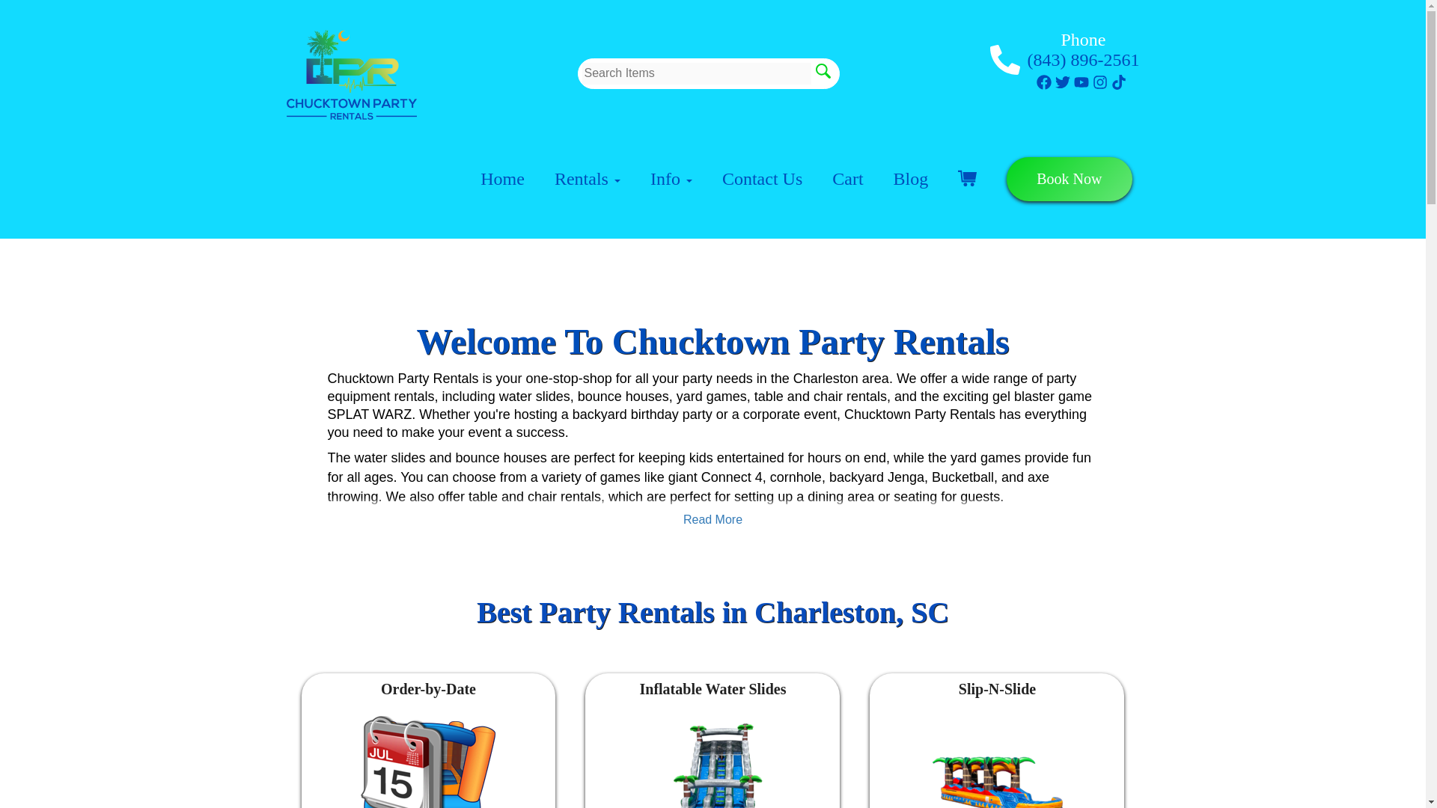  I want to click on Chucktown Party Rentals TikTok, so click(1118, 81).